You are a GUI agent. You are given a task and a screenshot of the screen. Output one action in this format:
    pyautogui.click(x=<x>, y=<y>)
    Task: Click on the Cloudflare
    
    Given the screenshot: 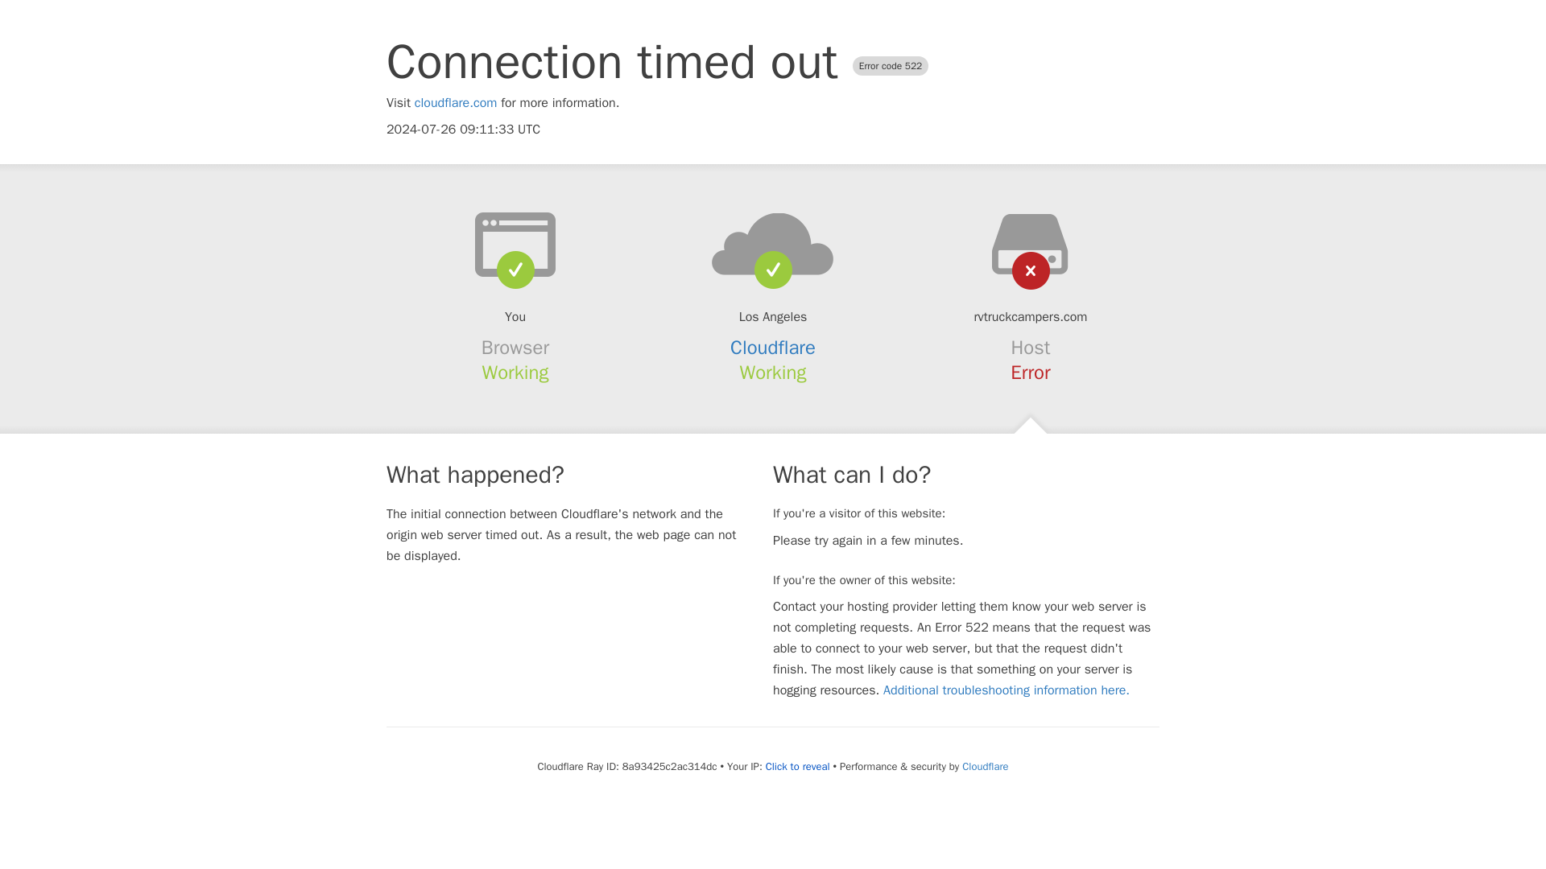 What is the action you would take?
    pyautogui.click(x=773, y=348)
    